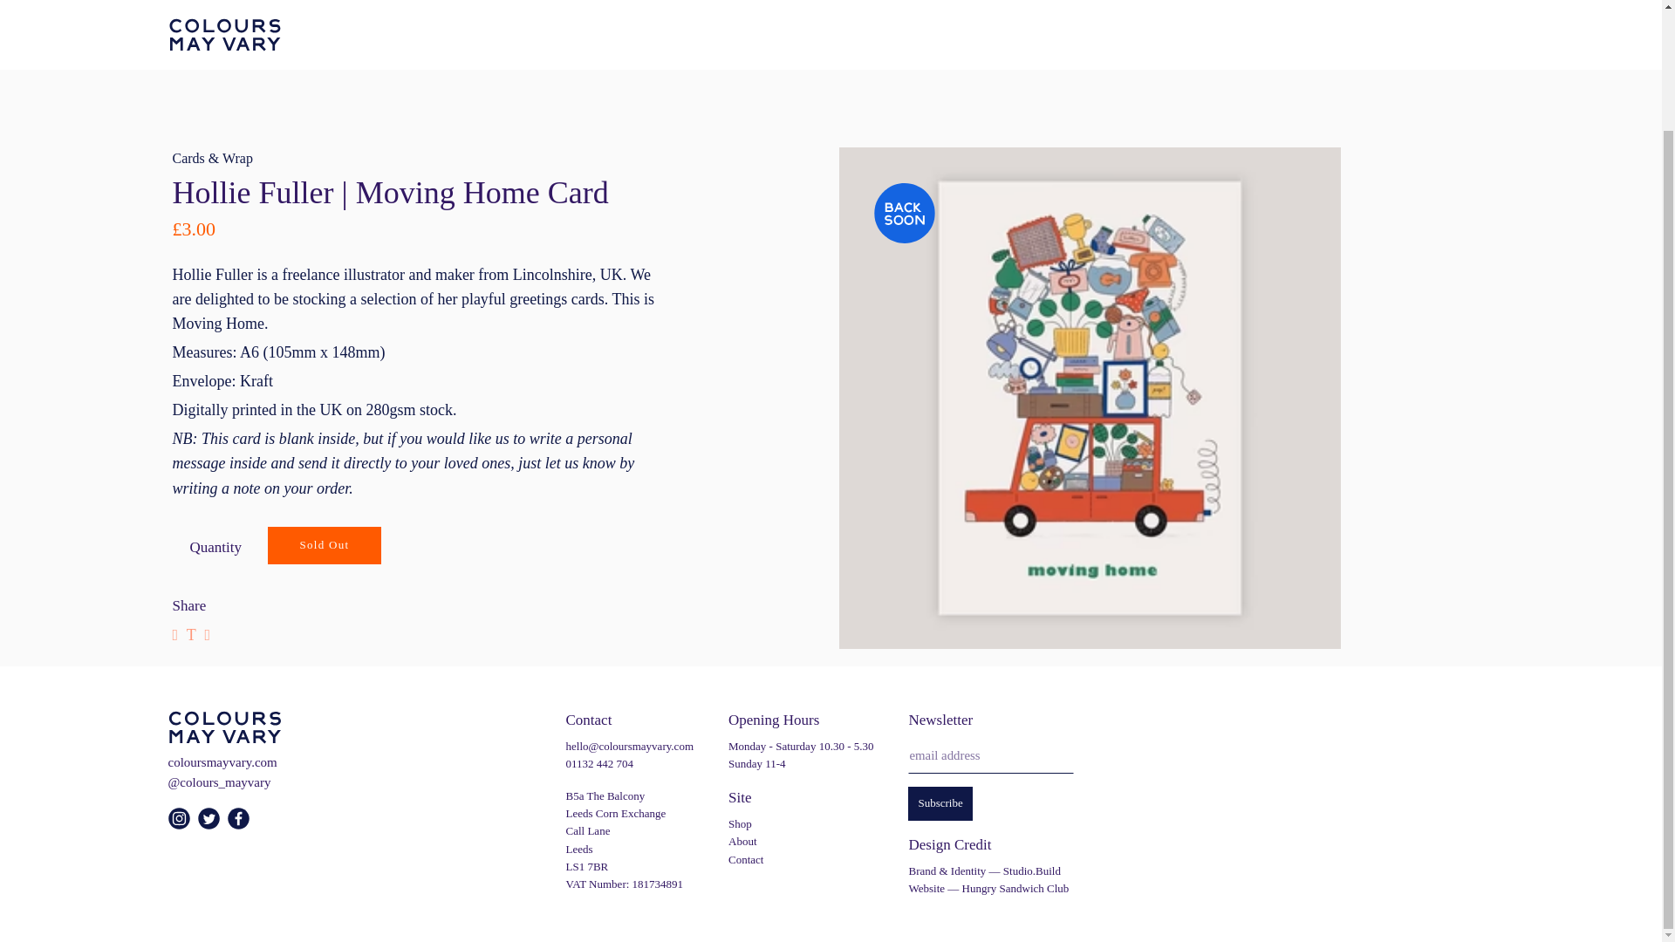 The height and width of the screenshot is (942, 1675). I want to click on Subscribe, so click(939, 802).